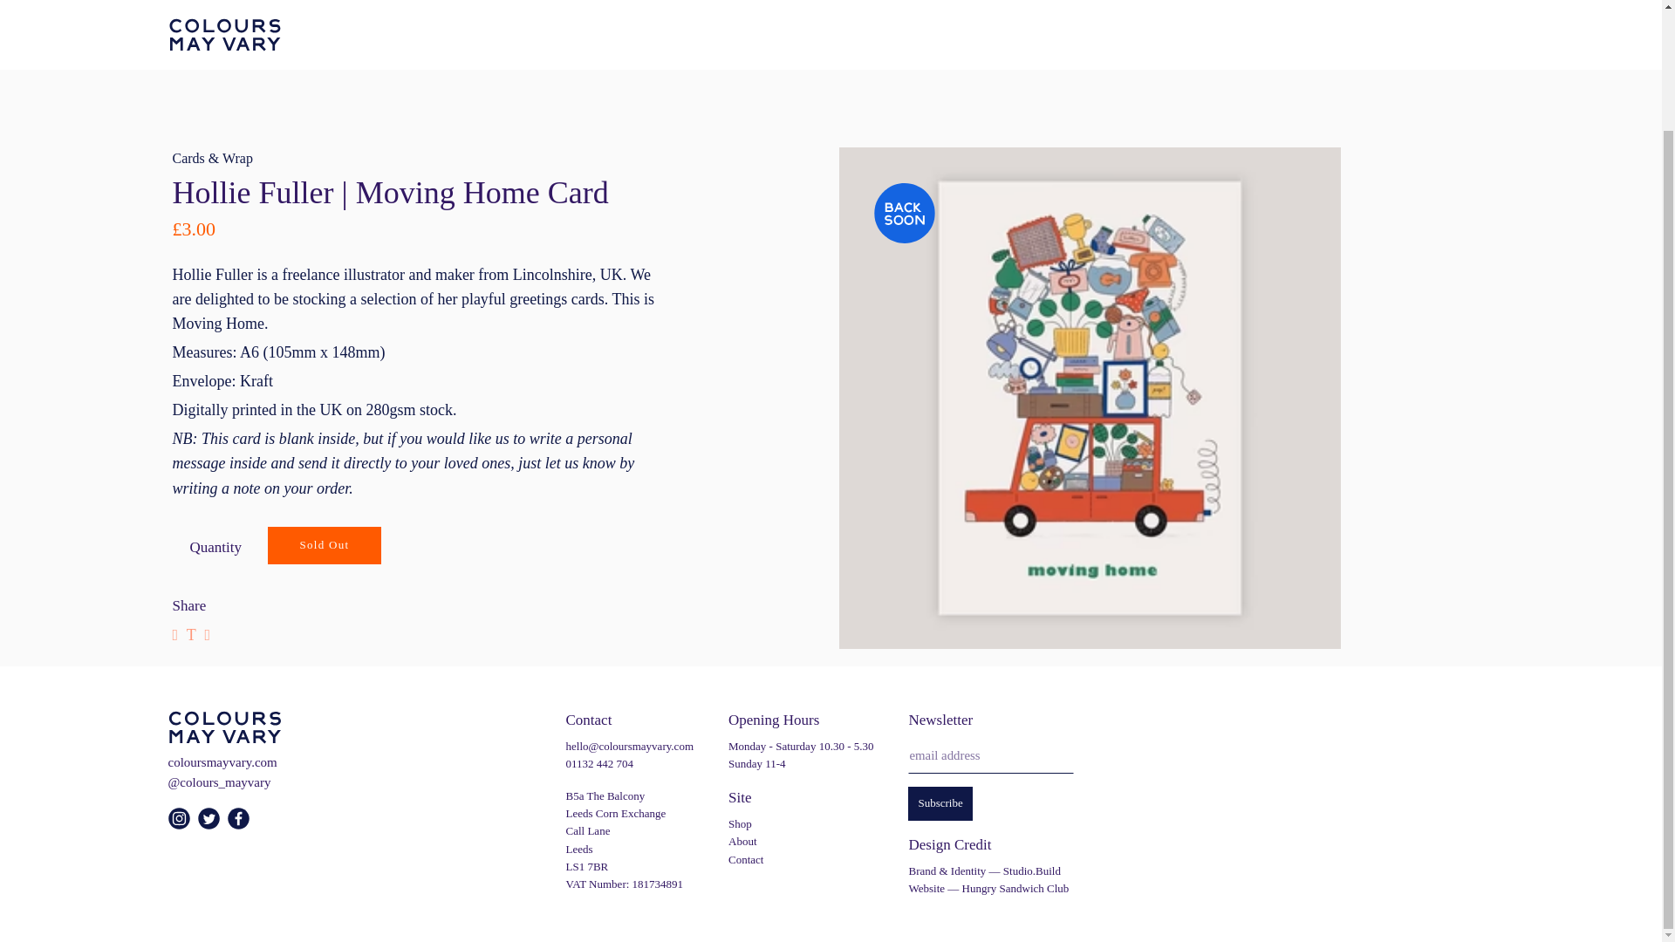 The height and width of the screenshot is (942, 1675). I want to click on Subscribe, so click(939, 802).